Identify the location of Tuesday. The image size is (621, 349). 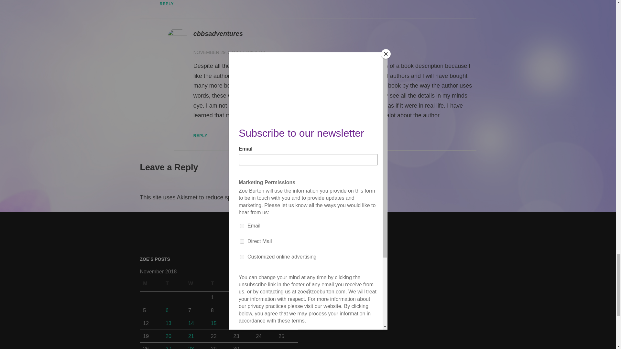
(173, 283).